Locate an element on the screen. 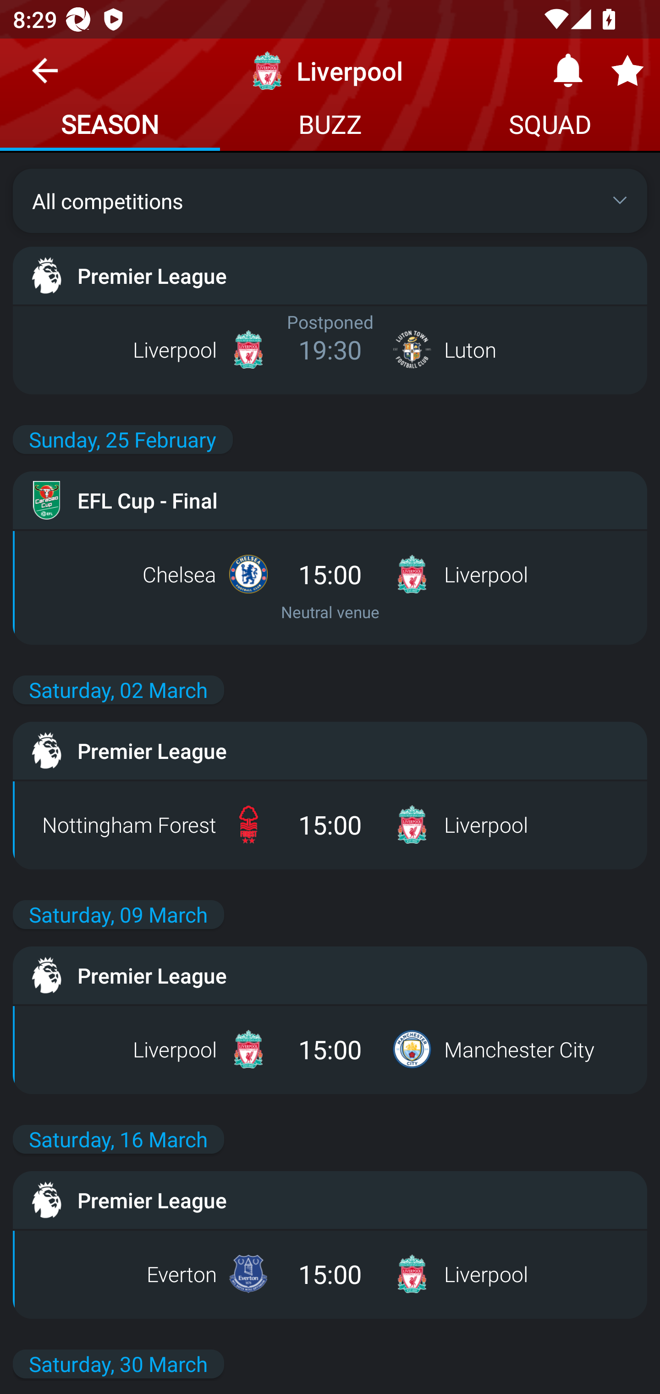  Liverpool Postponed 19:30 Luton is located at coordinates (330, 349).